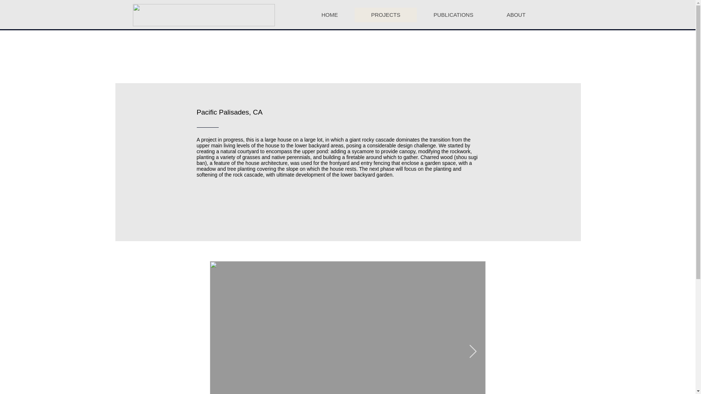 This screenshot has width=701, height=394. Describe the element at coordinates (330, 15) in the screenshot. I see `HOME` at that location.